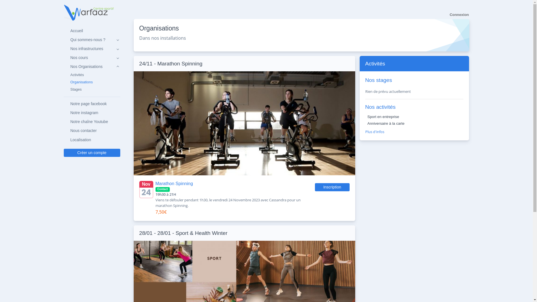 This screenshot has width=537, height=302. I want to click on Stages, so click(92, 89).